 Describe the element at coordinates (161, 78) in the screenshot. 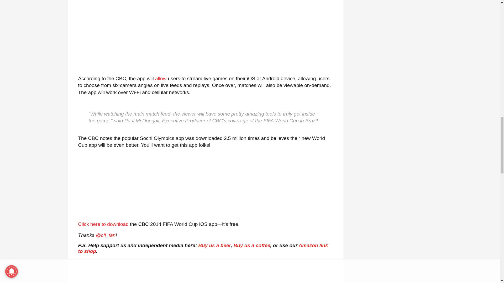

I see `allow` at that location.